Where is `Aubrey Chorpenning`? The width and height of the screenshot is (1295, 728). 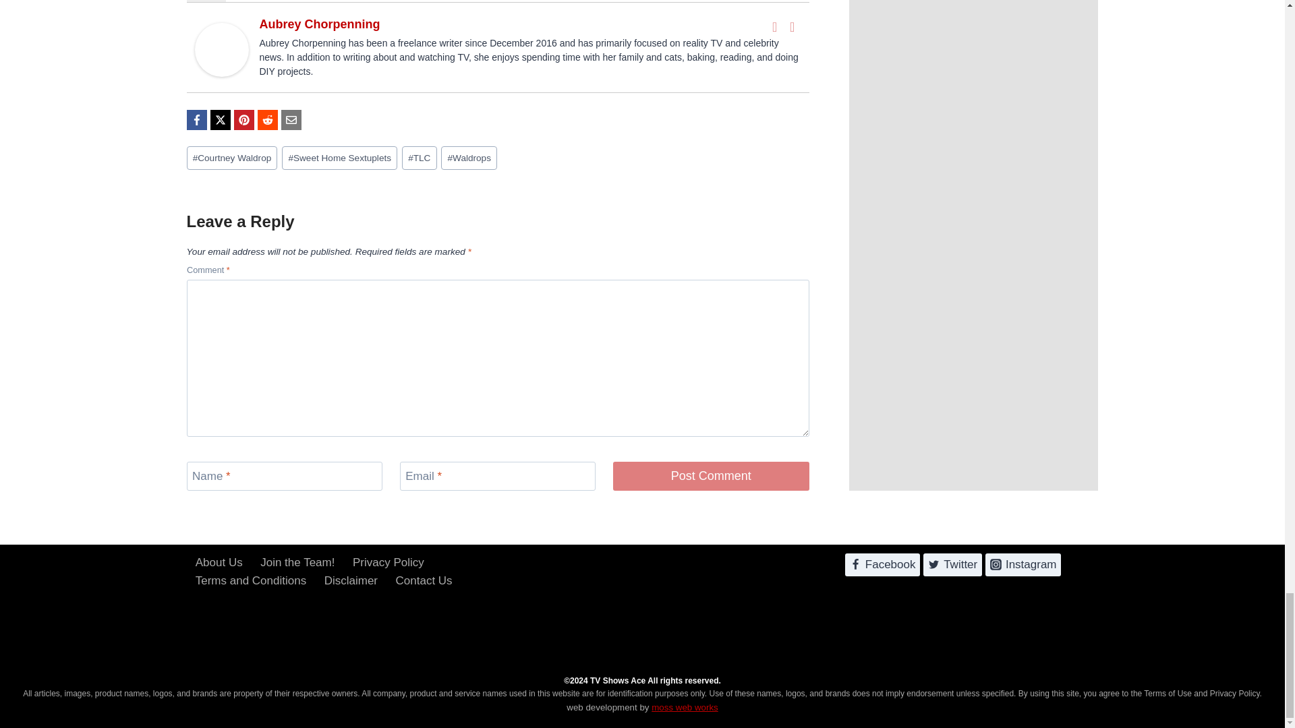 Aubrey Chorpenning is located at coordinates (319, 24).